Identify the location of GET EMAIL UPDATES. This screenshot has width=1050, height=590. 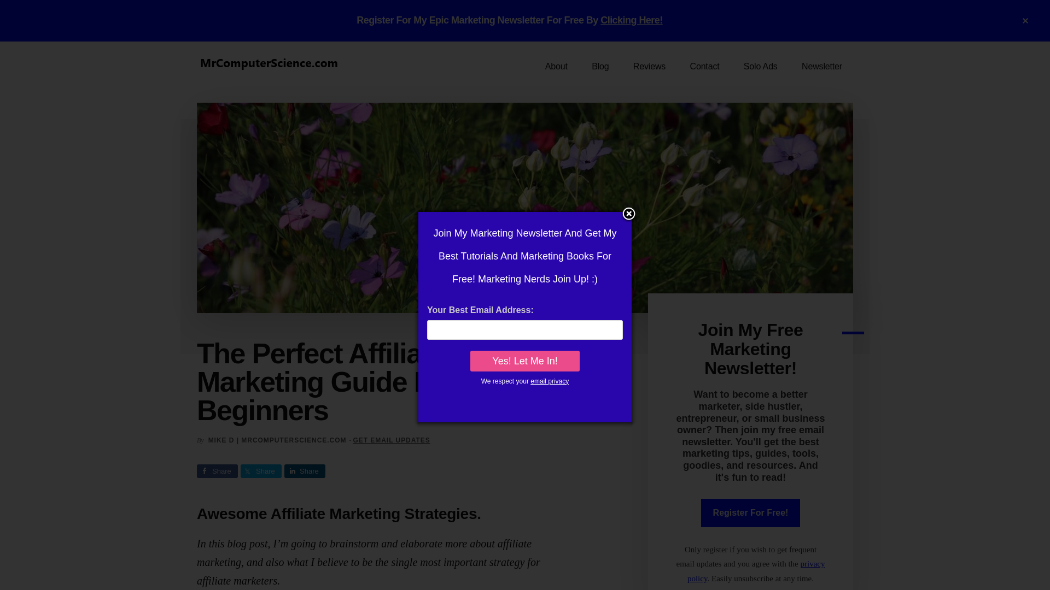
(391, 440).